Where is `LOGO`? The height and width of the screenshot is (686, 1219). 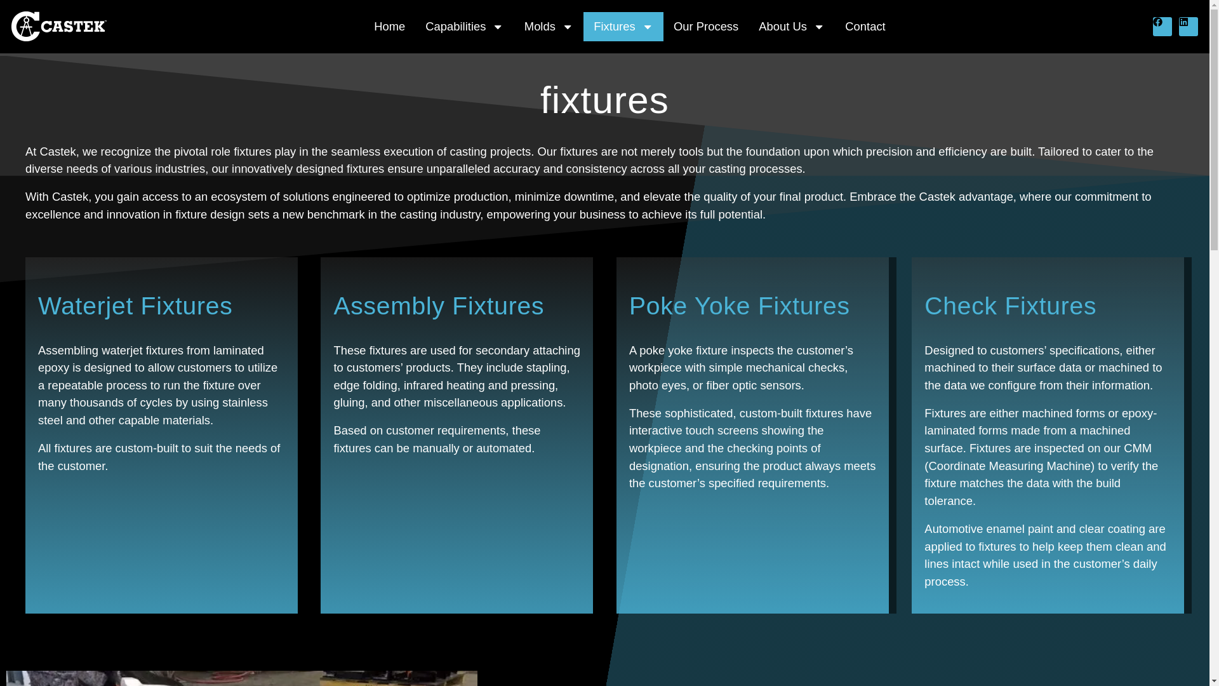 LOGO is located at coordinates (58, 26).